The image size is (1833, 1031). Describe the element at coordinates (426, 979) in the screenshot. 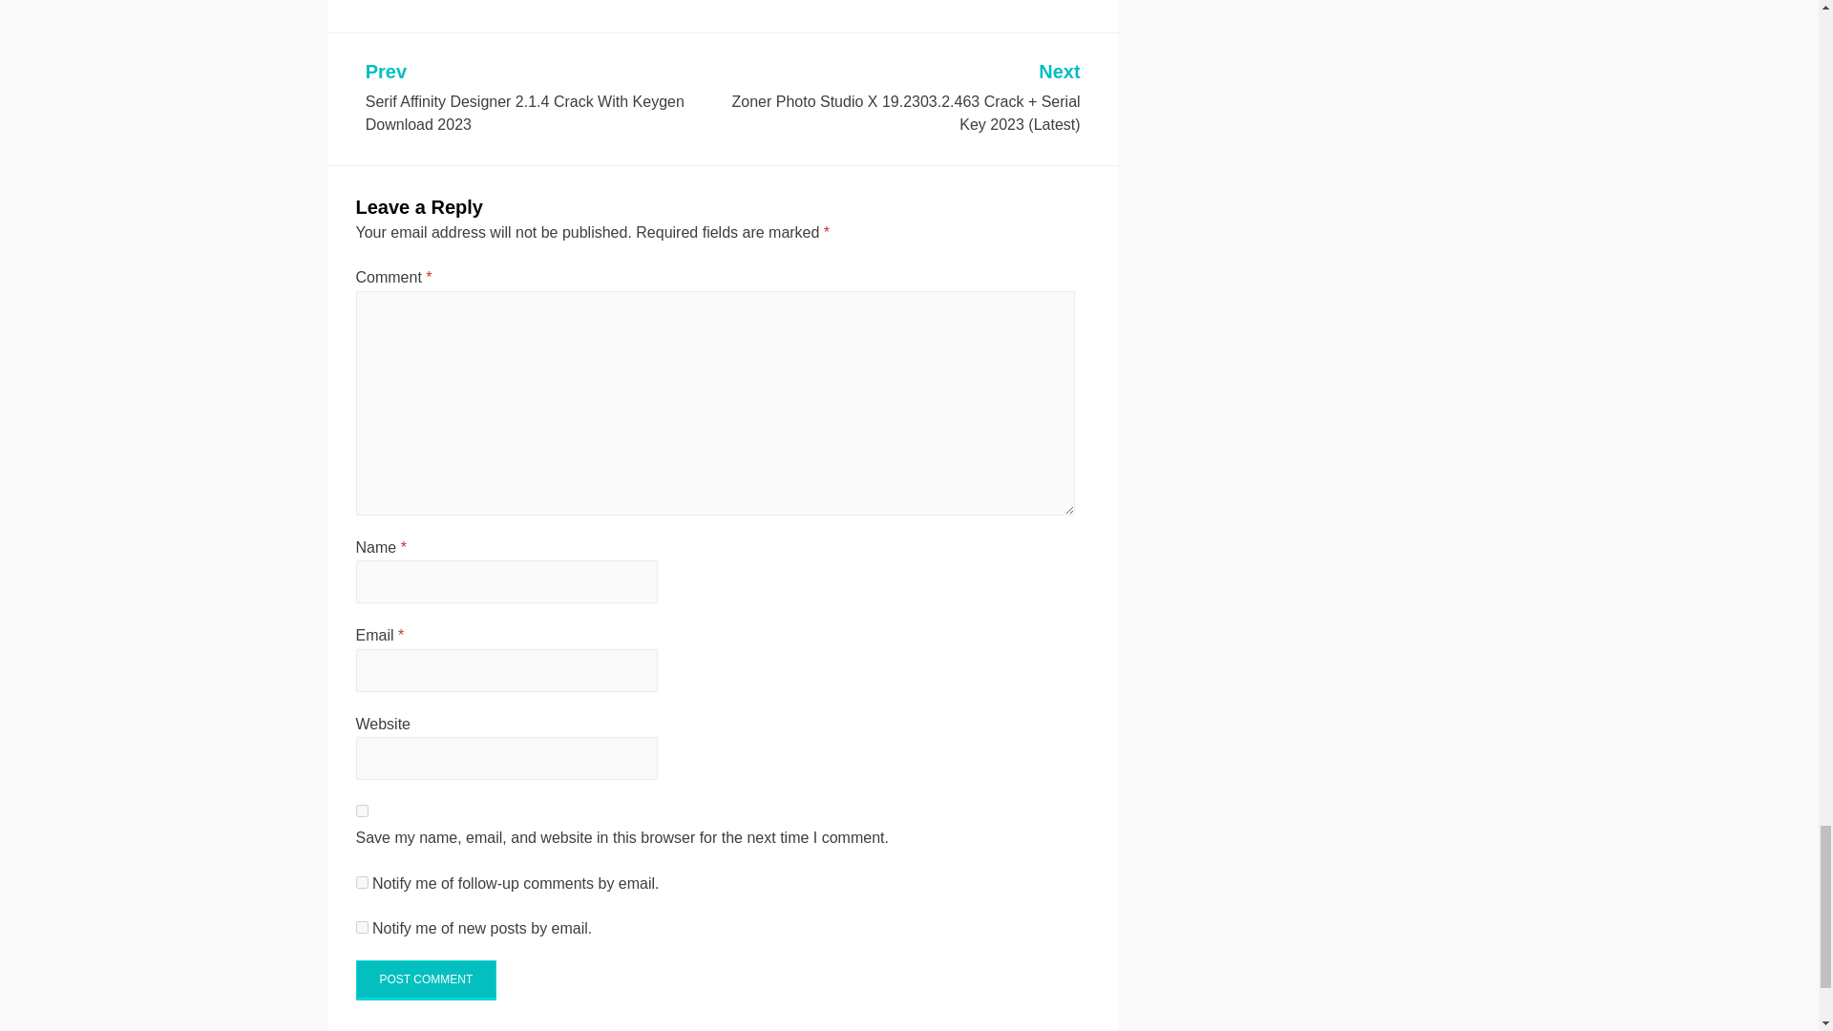

I see `Post Comment` at that location.